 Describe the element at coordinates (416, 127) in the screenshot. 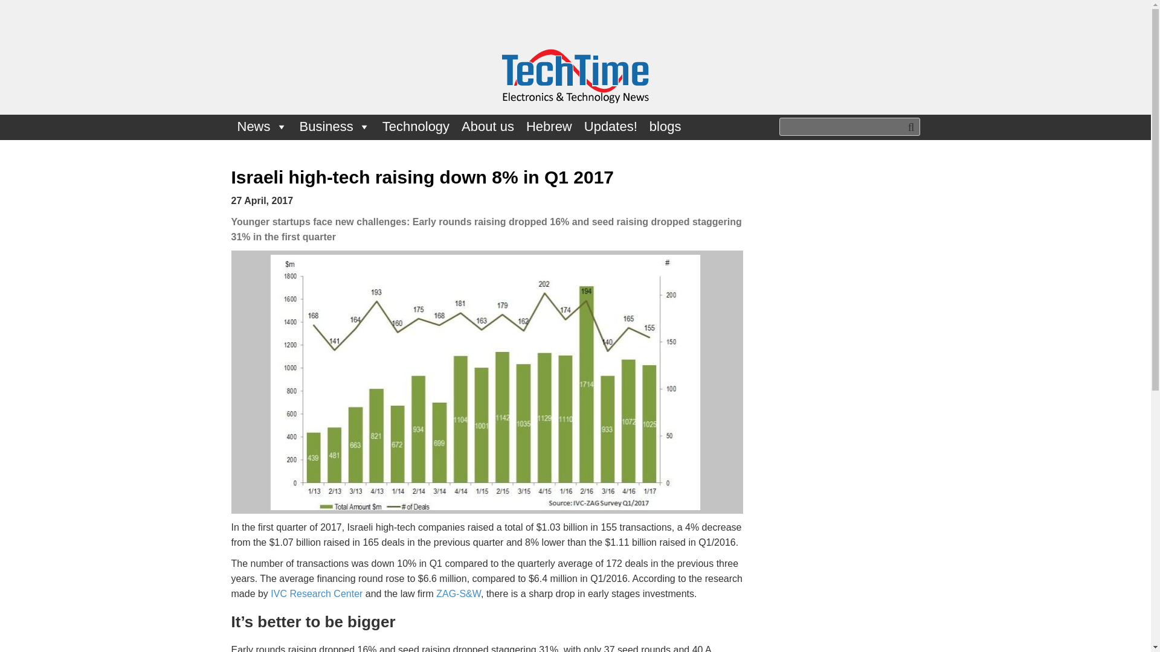

I see `Technology` at that location.